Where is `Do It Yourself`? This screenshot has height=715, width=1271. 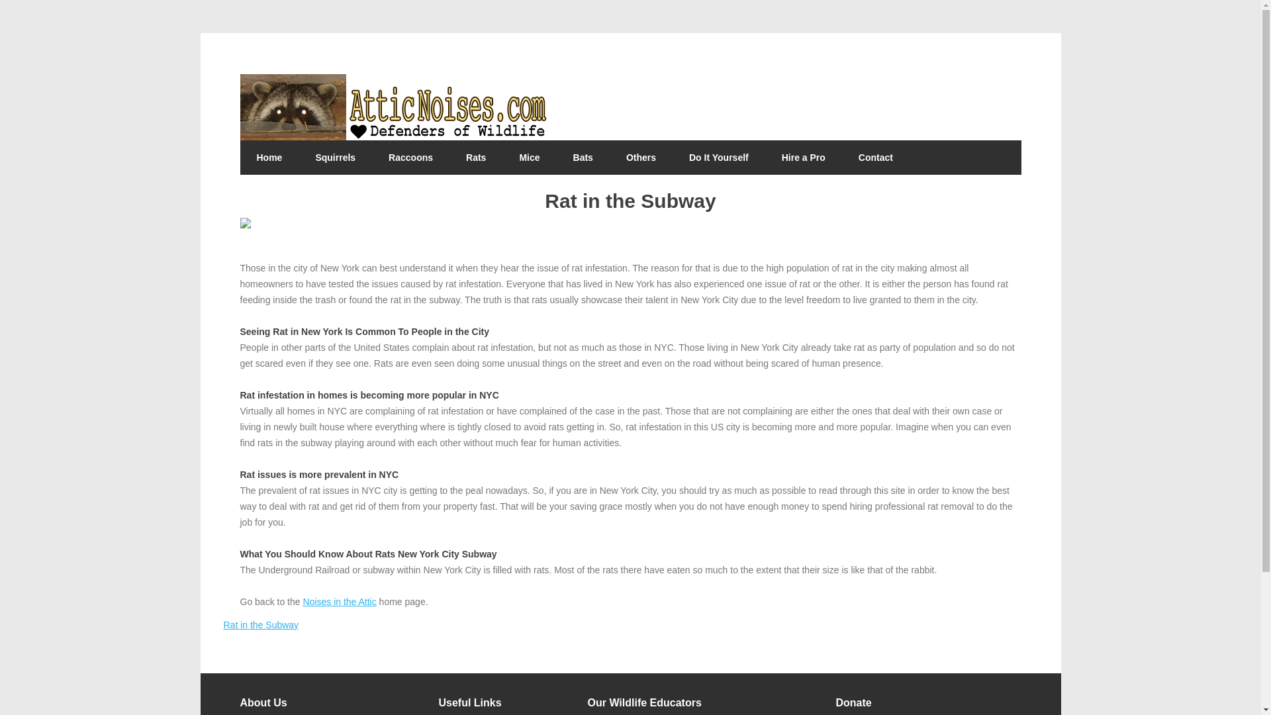
Do It Yourself is located at coordinates (718, 157).